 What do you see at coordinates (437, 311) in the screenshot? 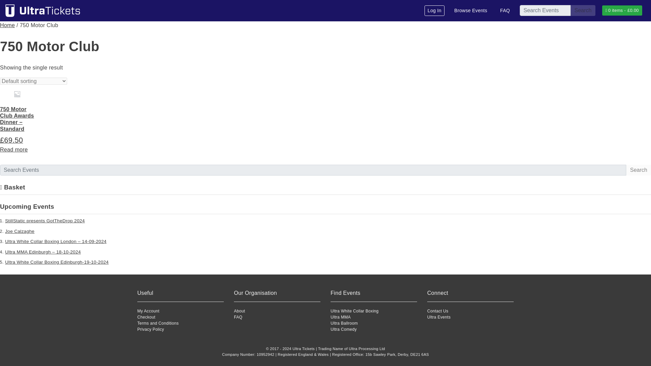
I see `Contact Us` at bounding box center [437, 311].